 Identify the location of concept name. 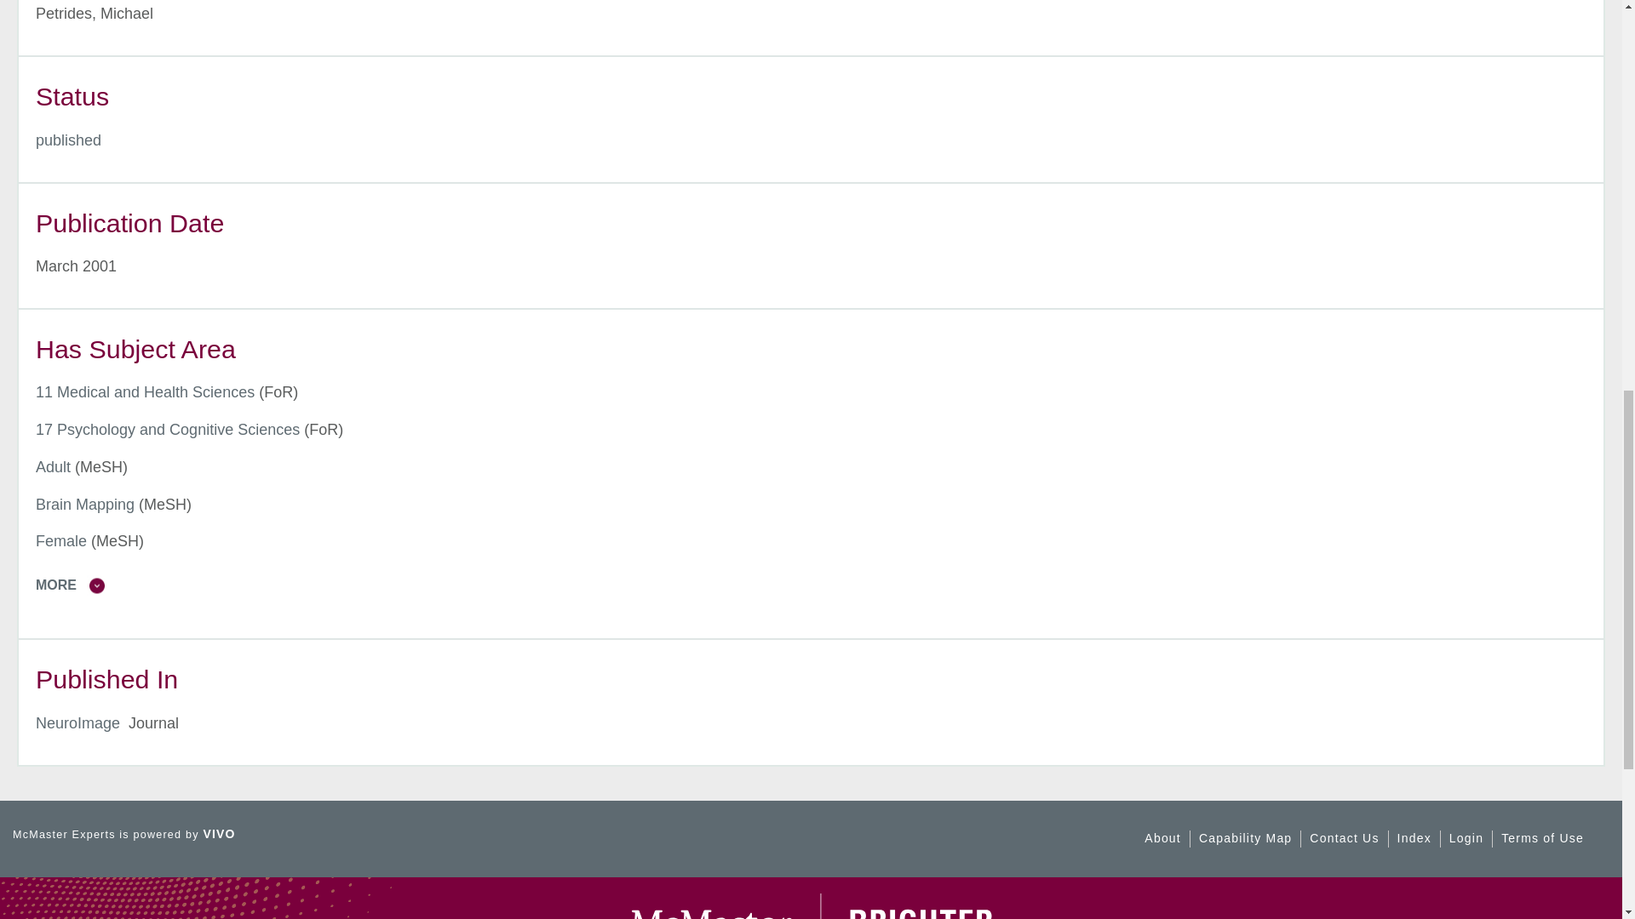
(167, 429).